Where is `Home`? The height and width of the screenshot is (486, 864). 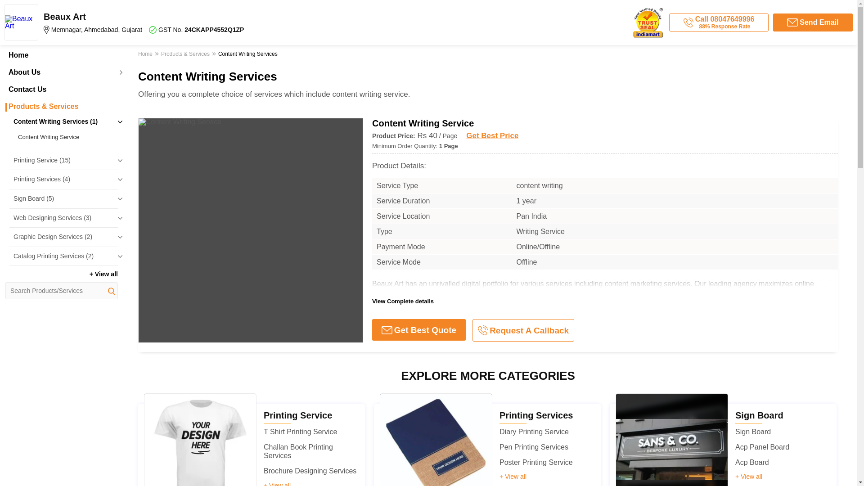
Home is located at coordinates (61, 55).